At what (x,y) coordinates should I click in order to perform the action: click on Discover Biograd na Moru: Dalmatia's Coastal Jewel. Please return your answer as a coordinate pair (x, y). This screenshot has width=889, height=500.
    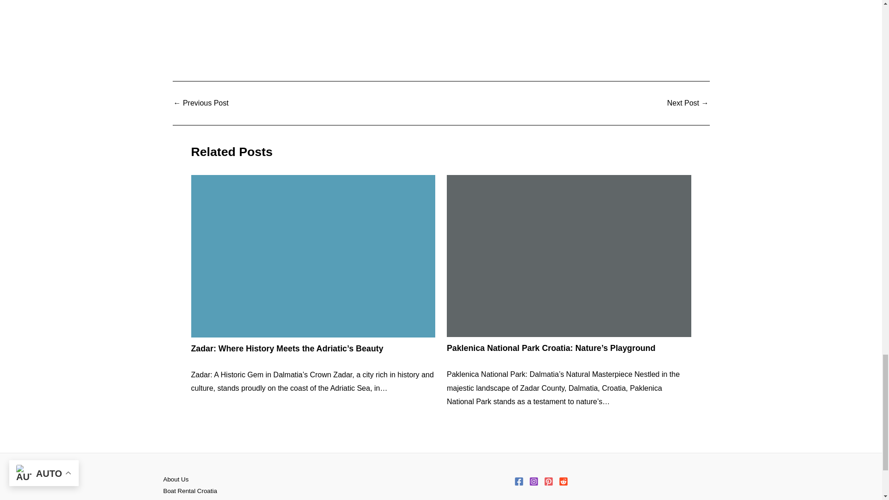
    Looking at the image, I should click on (688, 103).